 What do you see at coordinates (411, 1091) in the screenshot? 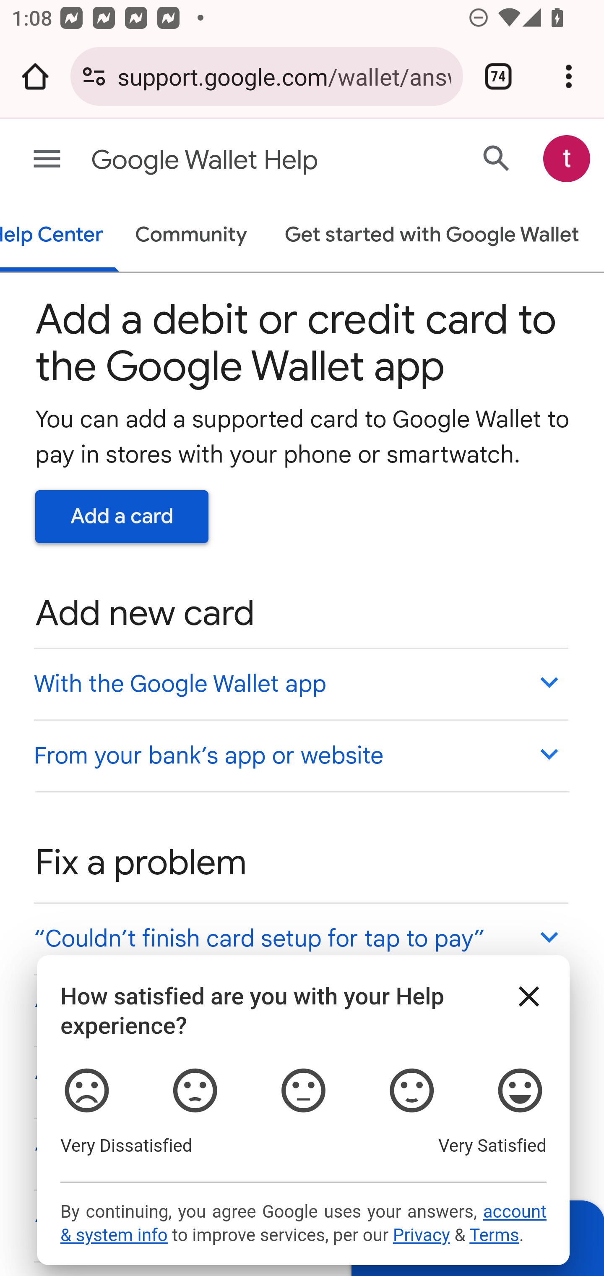
I see `Smiley 4 of 5. Somewhat satisfied` at bounding box center [411, 1091].